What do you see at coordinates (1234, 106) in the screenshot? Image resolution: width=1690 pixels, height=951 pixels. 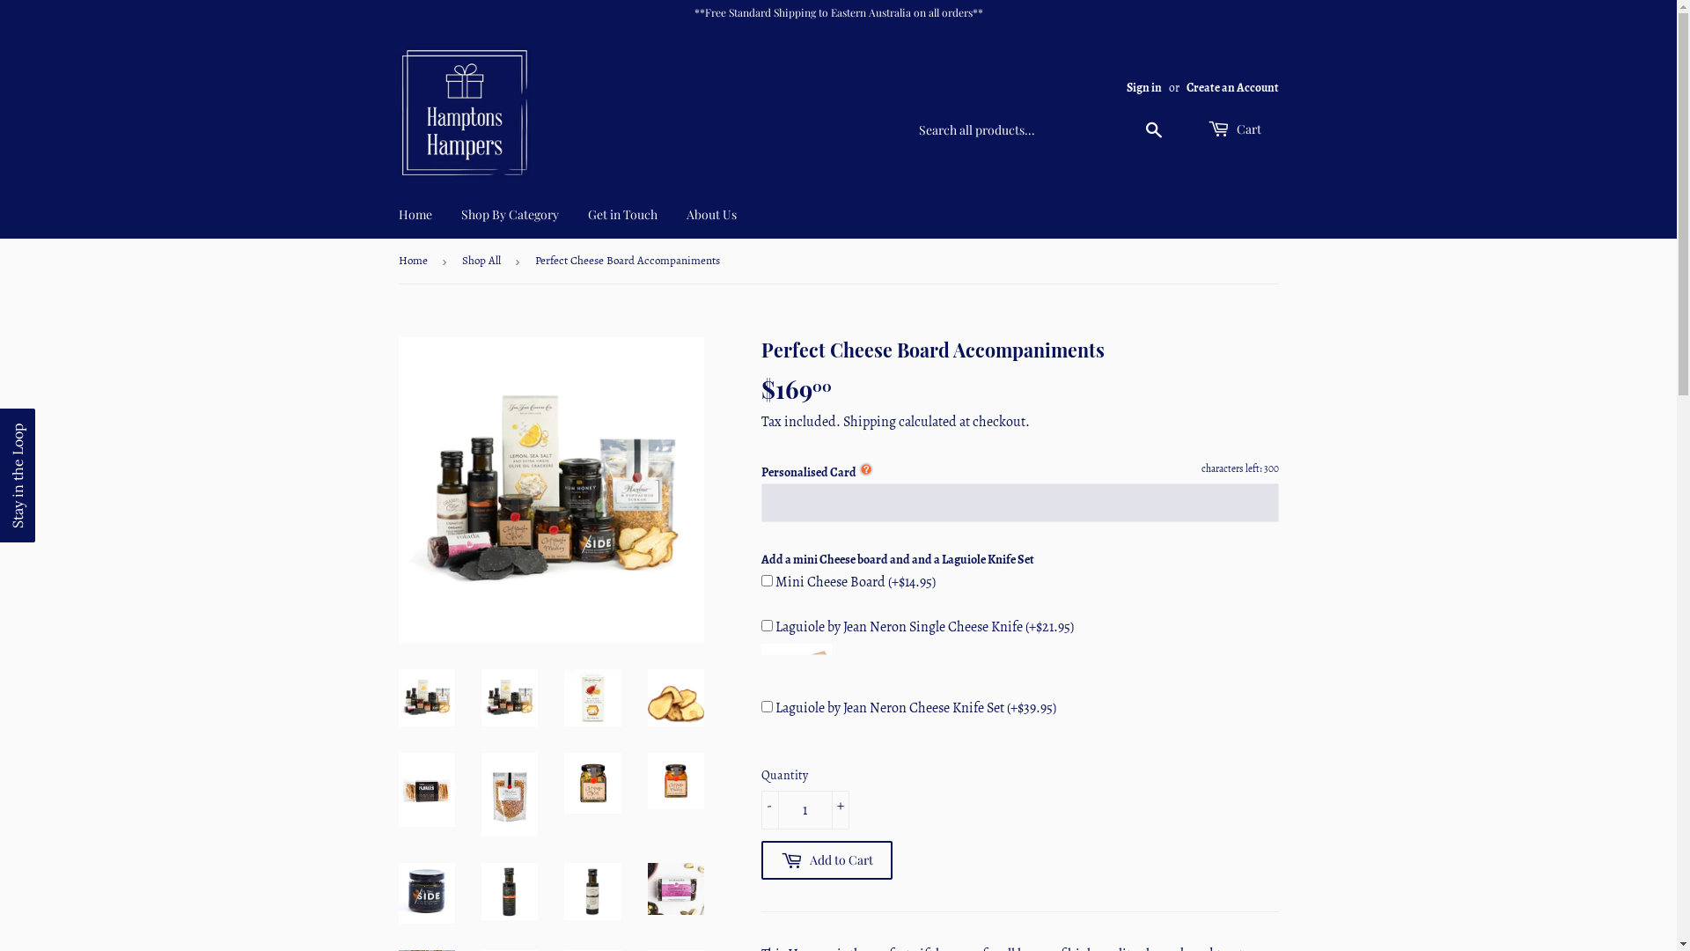 I see `Cart` at bounding box center [1234, 106].